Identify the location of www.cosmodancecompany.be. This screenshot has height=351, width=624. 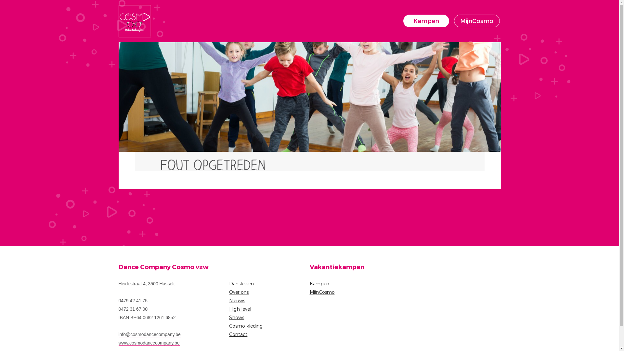
(149, 343).